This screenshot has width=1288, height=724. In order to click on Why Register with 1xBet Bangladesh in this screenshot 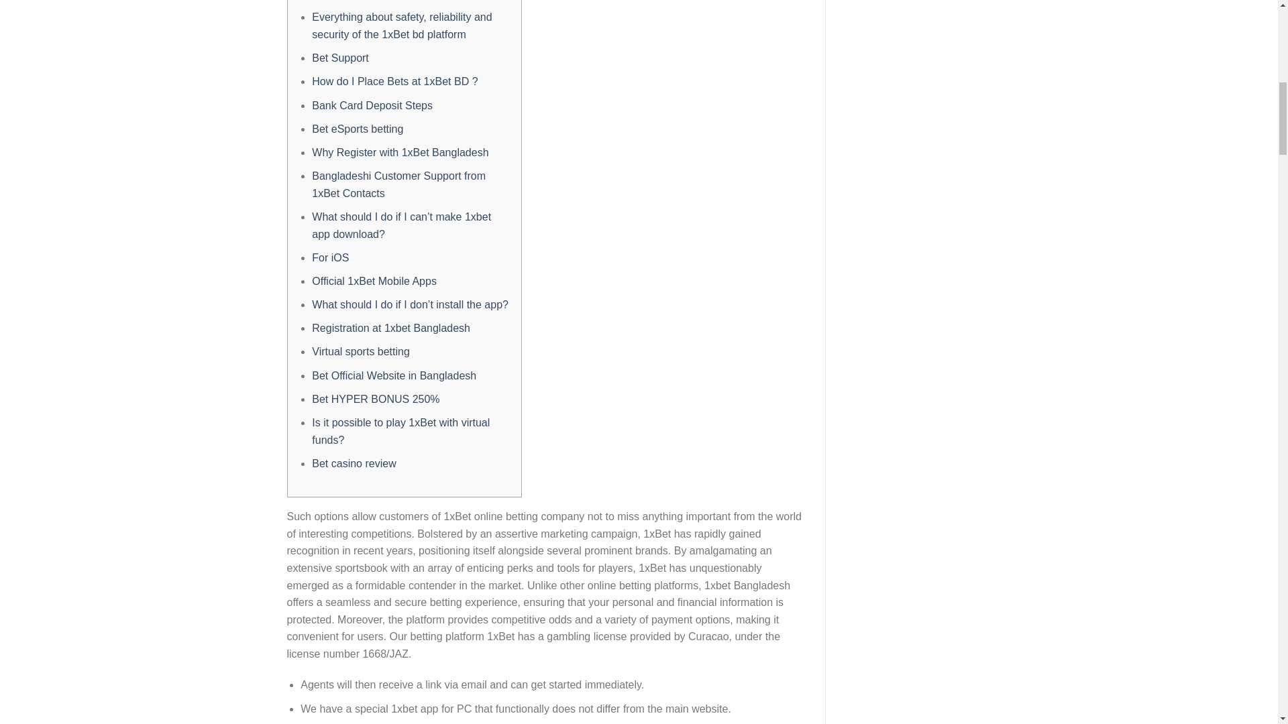, I will do `click(400, 153)`.